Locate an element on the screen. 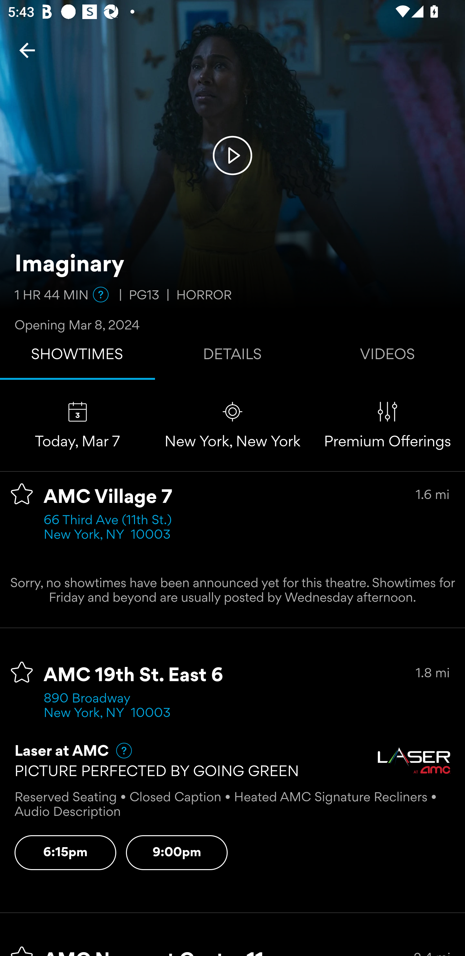  AMC 19th St. East 6 is located at coordinates (134, 676).